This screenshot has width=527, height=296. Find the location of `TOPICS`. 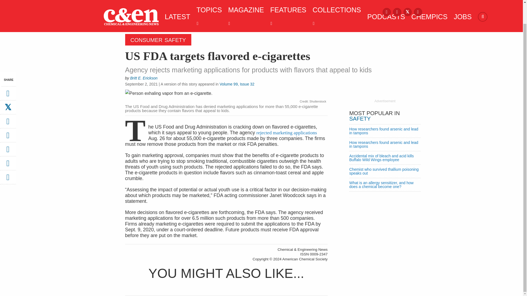

TOPICS is located at coordinates (208, 16).